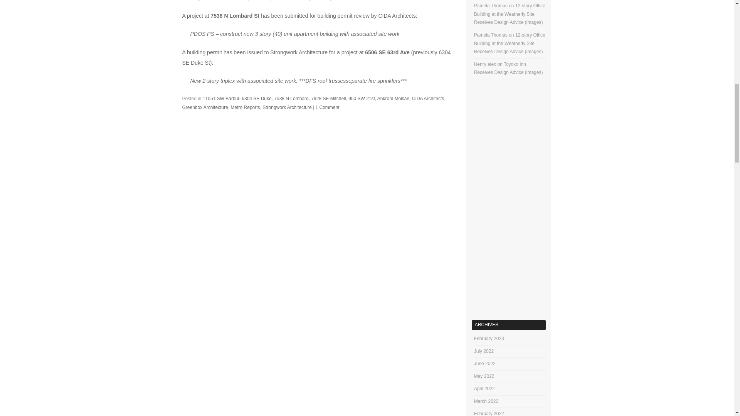 The image size is (740, 416). What do you see at coordinates (327, 107) in the screenshot?
I see `1 Comment` at bounding box center [327, 107].